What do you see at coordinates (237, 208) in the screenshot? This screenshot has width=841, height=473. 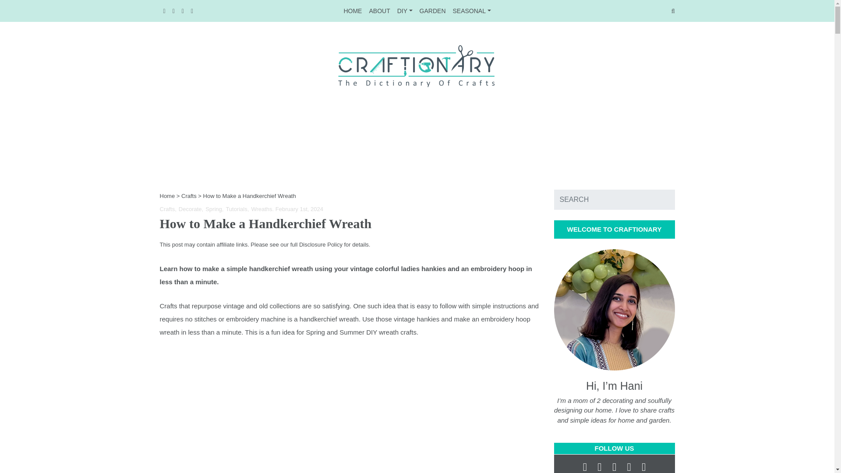 I see `Tutorials` at bounding box center [237, 208].